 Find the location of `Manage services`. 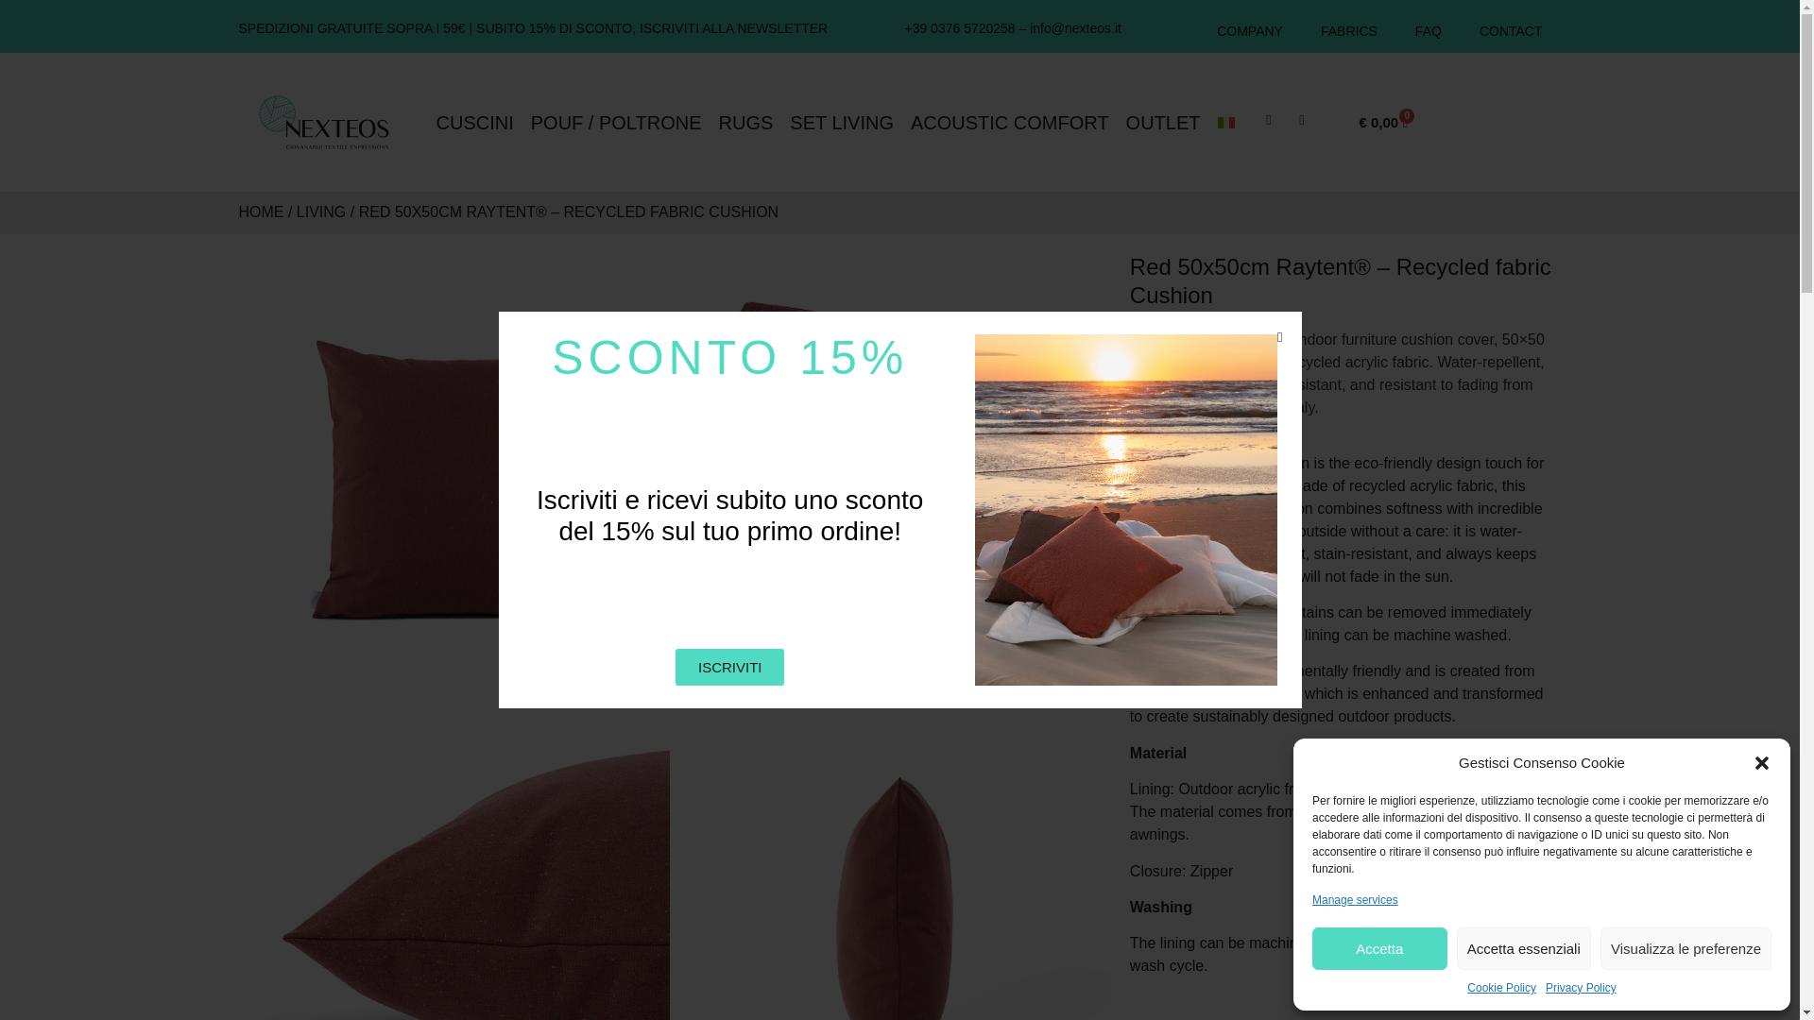

Manage services is located at coordinates (1355, 899).